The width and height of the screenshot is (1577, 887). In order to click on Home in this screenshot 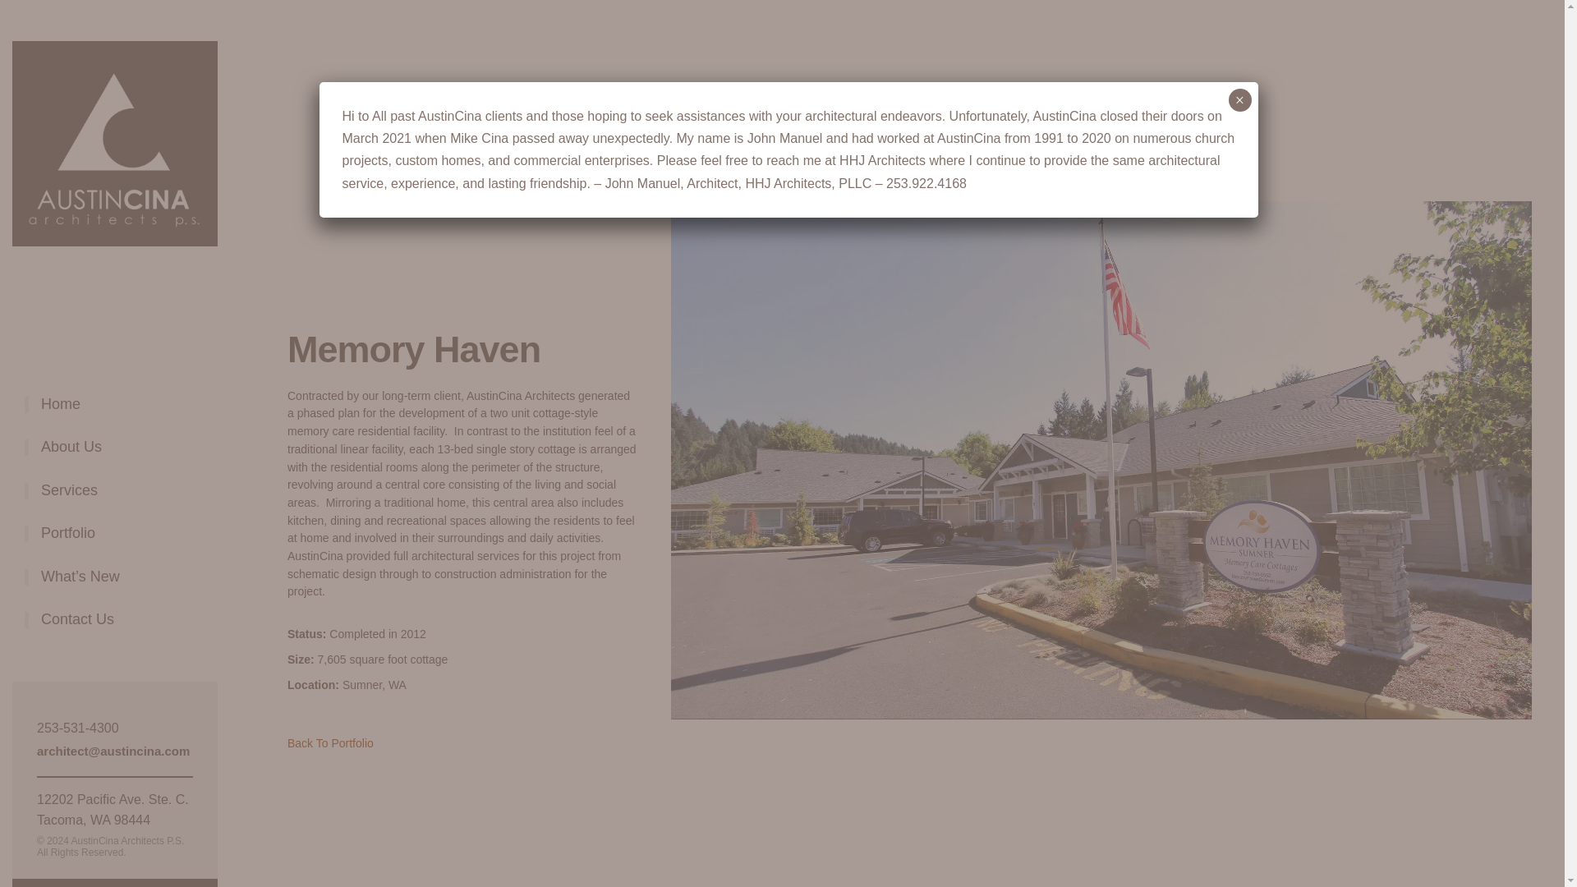, I will do `click(60, 412)`.